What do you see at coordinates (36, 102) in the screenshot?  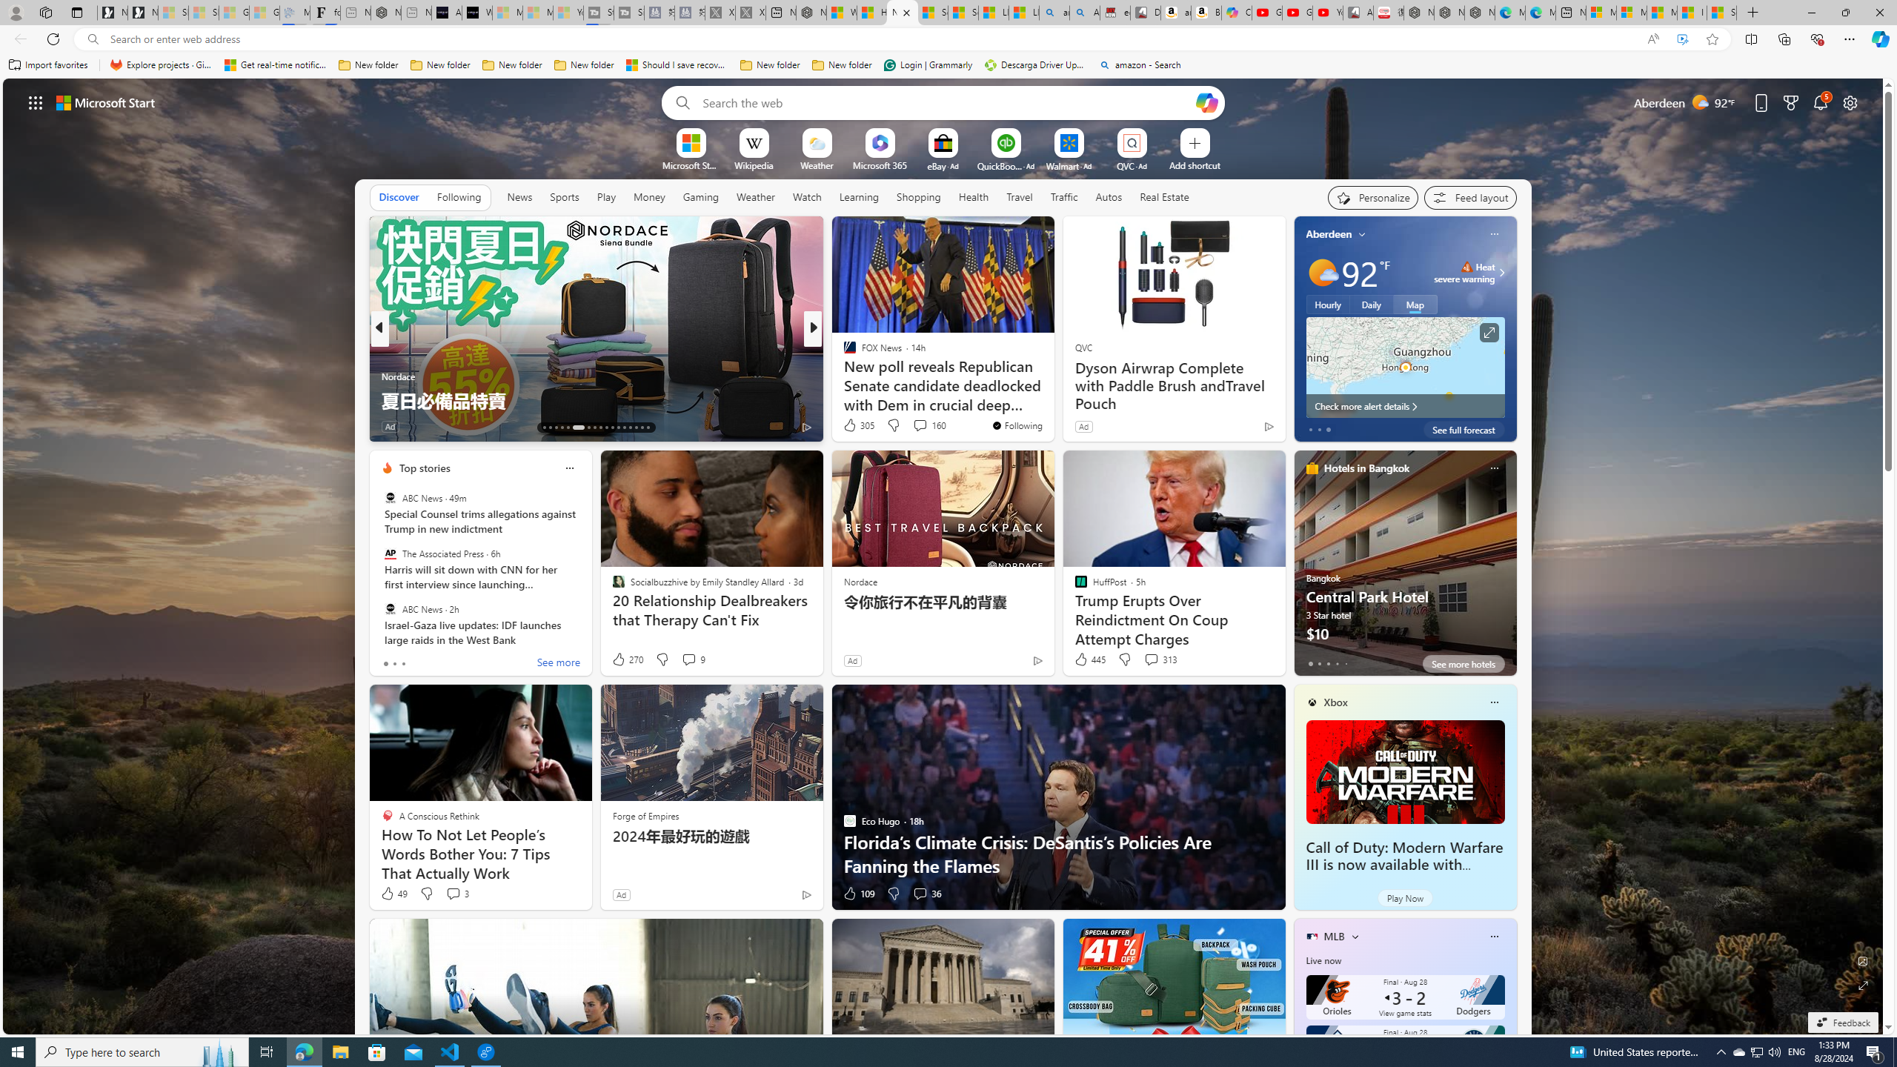 I see `AutomationID: waffle` at bounding box center [36, 102].